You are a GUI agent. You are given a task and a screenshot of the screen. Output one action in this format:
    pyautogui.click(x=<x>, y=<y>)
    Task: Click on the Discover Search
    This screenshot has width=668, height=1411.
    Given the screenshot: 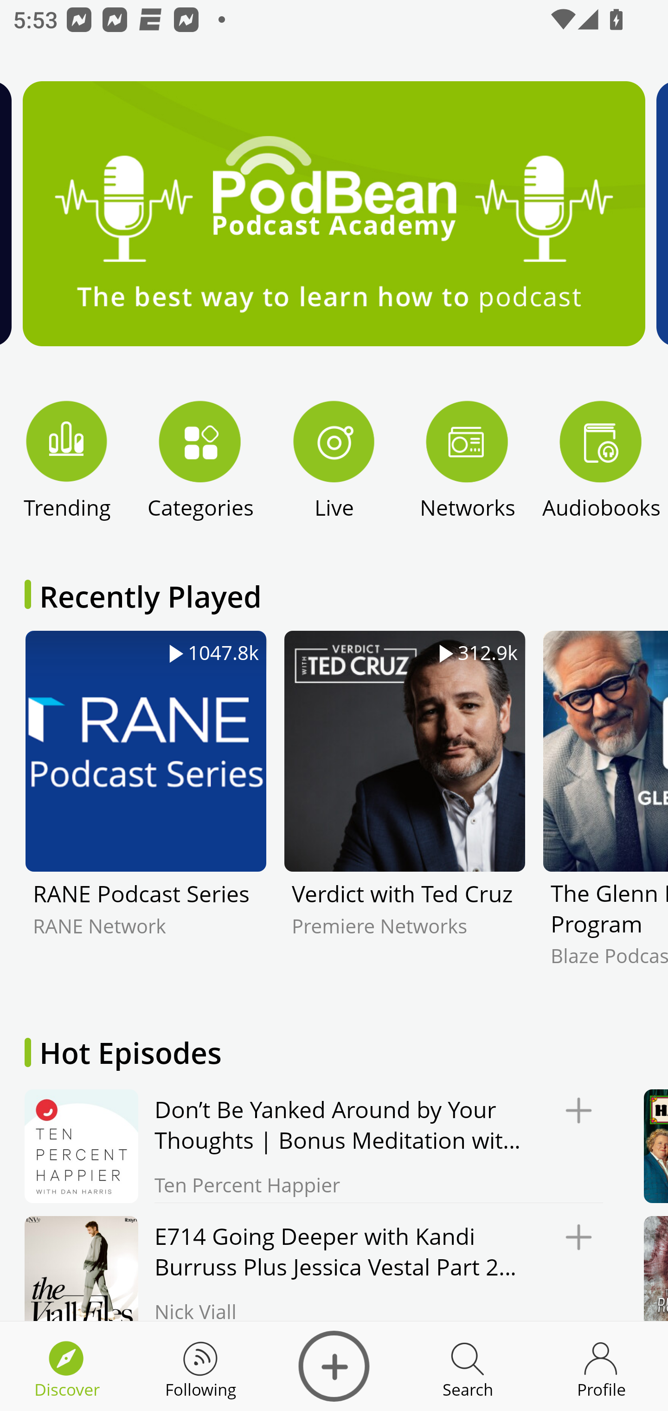 What is the action you would take?
    pyautogui.click(x=468, y=1366)
    